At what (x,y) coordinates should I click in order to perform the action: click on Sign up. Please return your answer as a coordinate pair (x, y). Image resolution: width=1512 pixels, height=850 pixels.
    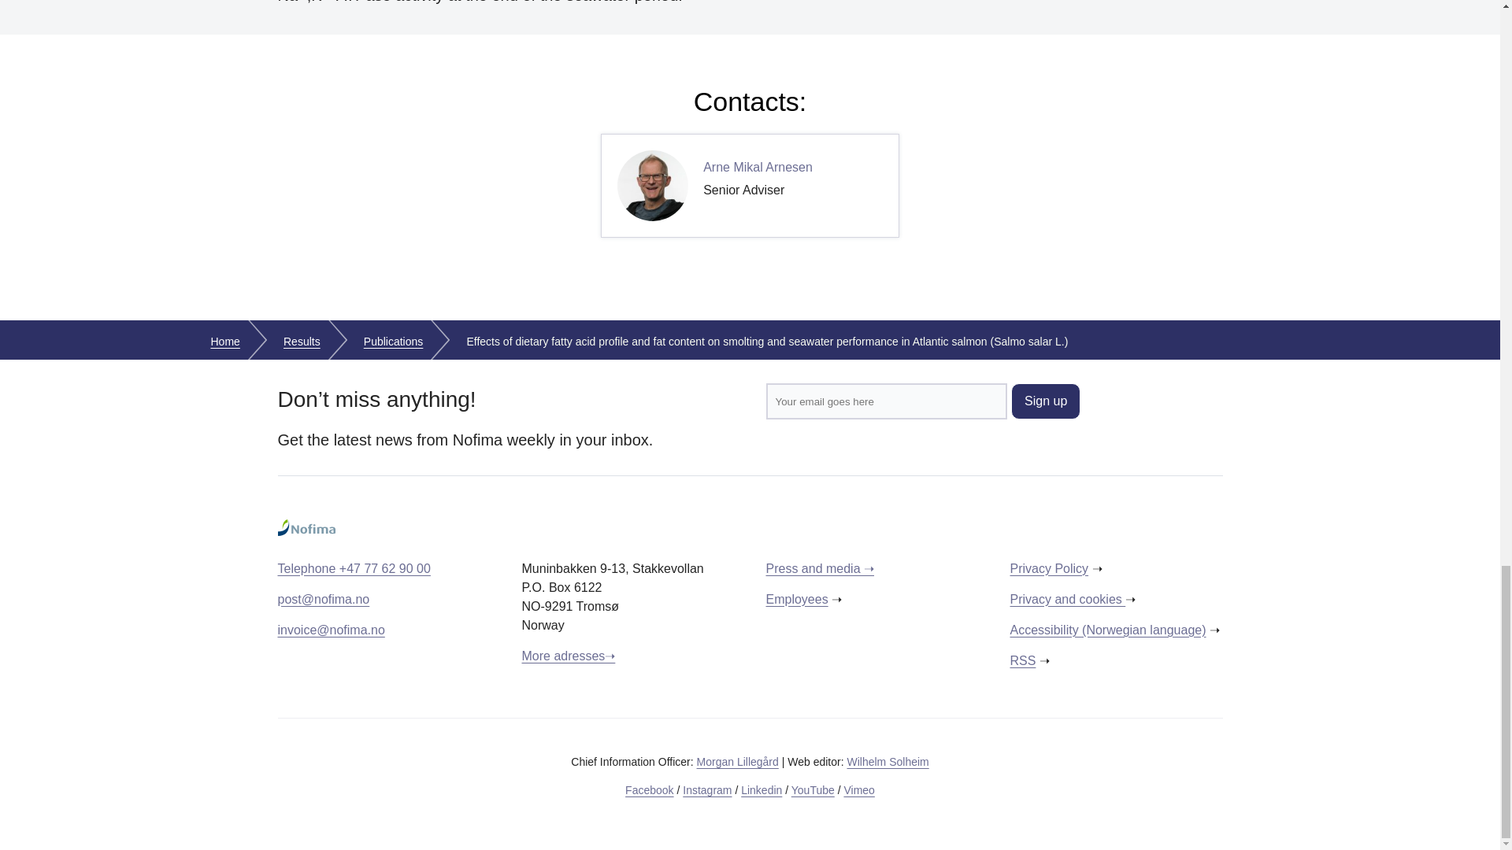
    Looking at the image, I should click on (858, 789).